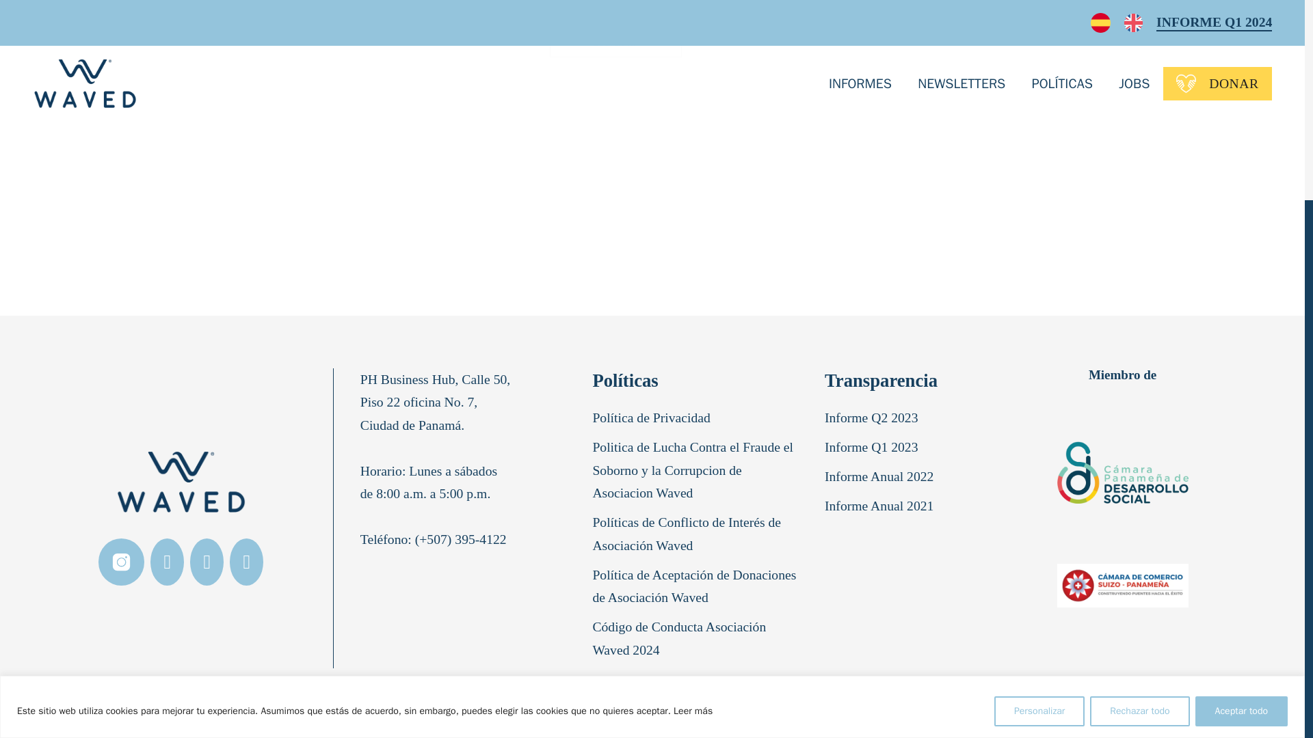  I want to click on Informe Q2 2023, so click(874, 421).